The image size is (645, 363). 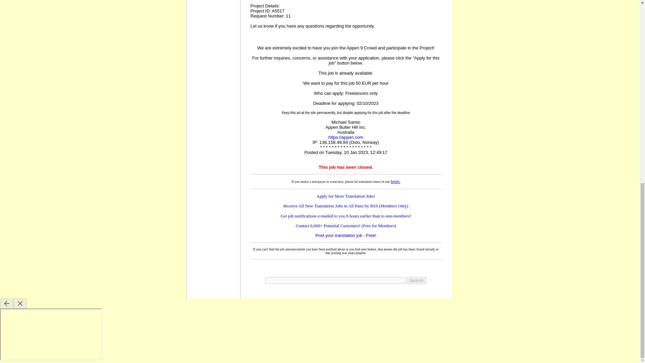 What do you see at coordinates (345, 235) in the screenshot?
I see `Post your translation job - Free!` at bounding box center [345, 235].